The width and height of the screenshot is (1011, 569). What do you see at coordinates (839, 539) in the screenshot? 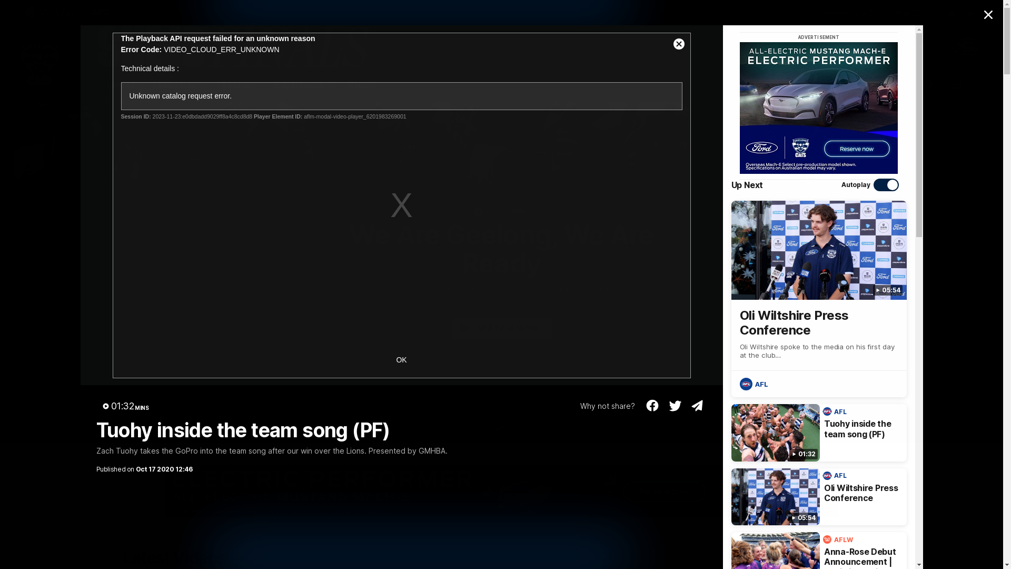
I see `AFLW` at bounding box center [839, 539].